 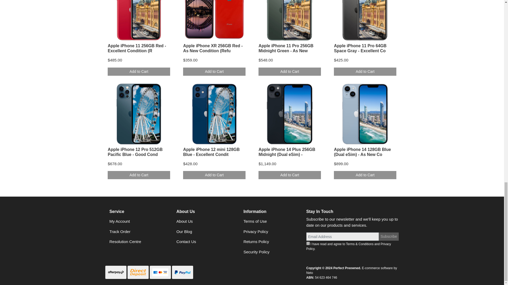 What do you see at coordinates (352, 270) in the screenshot?
I see `Neto E-commerce Retail Management Platform` at bounding box center [352, 270].